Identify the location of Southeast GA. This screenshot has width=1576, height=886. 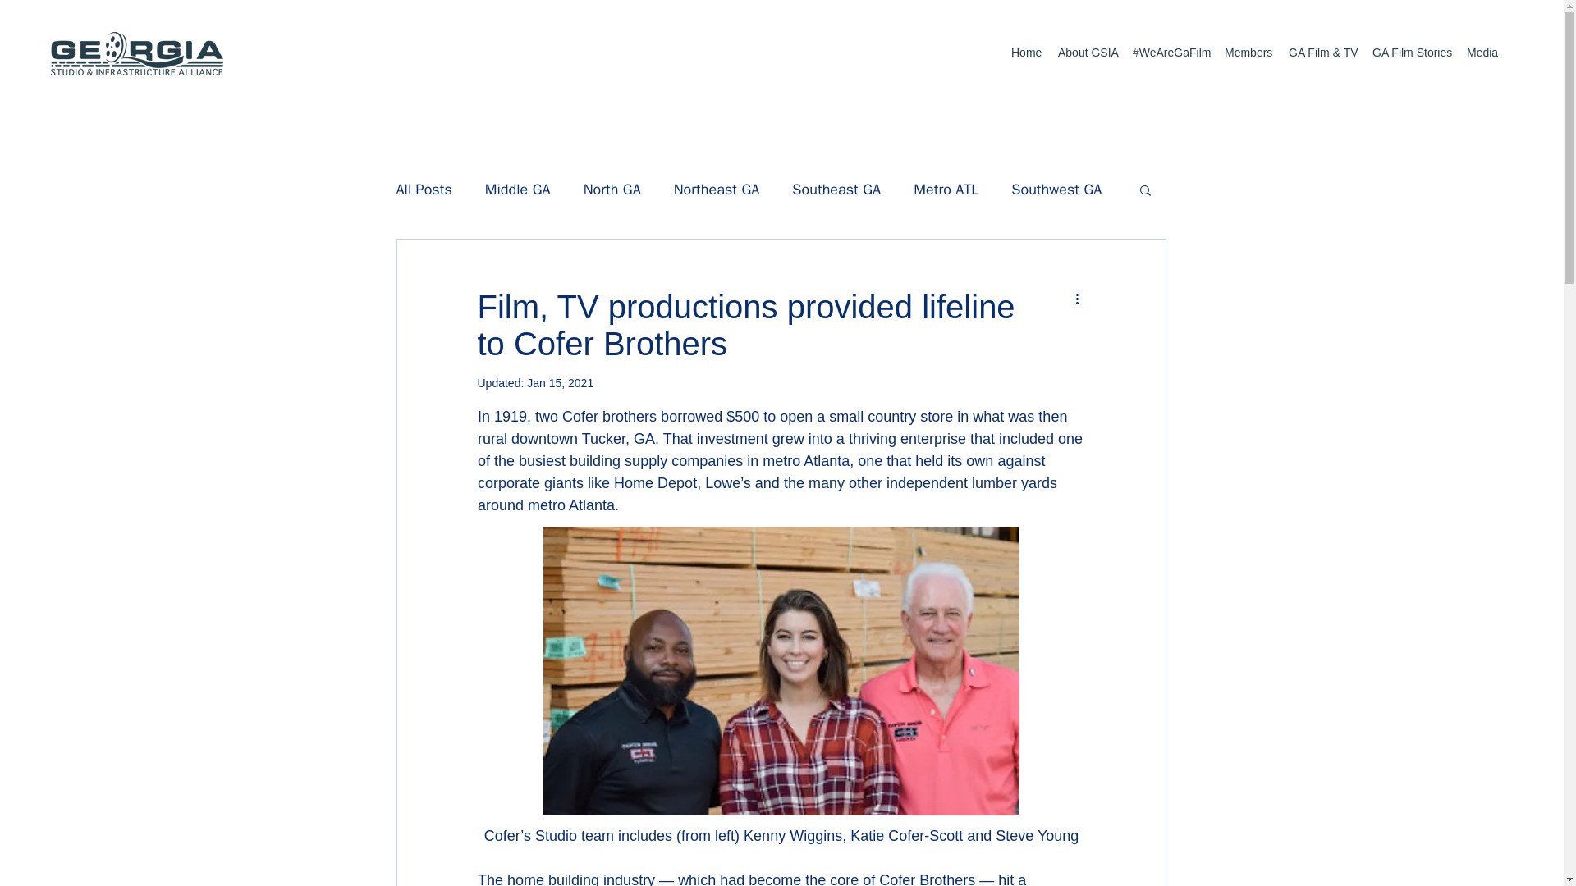
(836, 190).